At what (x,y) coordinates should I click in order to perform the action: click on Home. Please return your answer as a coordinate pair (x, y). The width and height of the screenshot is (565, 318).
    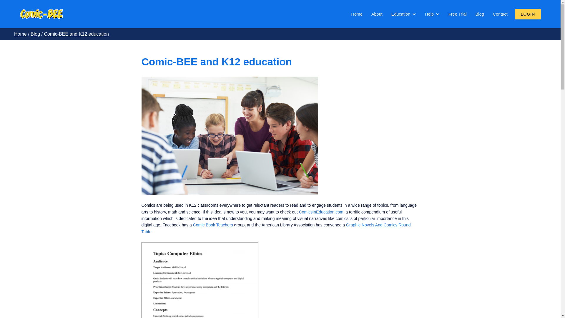
    Looking at the image, I should click on (20, 34).